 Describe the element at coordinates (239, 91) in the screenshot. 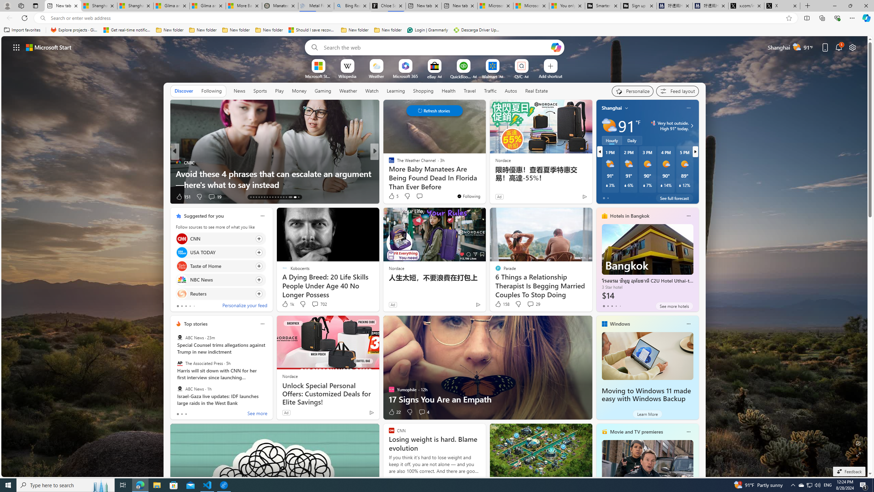

I see `News` at that location.